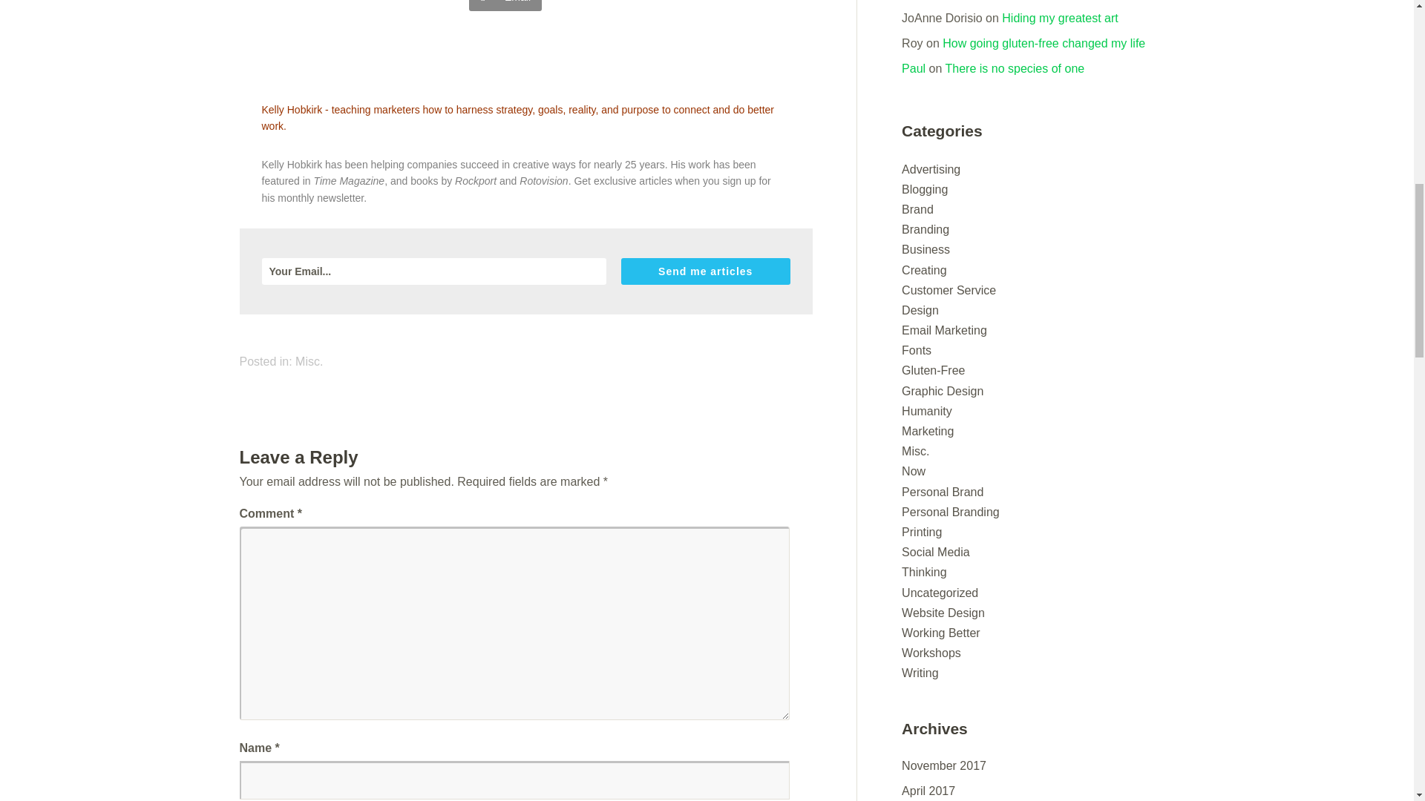 This screenshot has height=801, width=1425. Describe the element at coordinates (1060, 18) in the screenshot. I see `Hiding my greatest art` at that location.